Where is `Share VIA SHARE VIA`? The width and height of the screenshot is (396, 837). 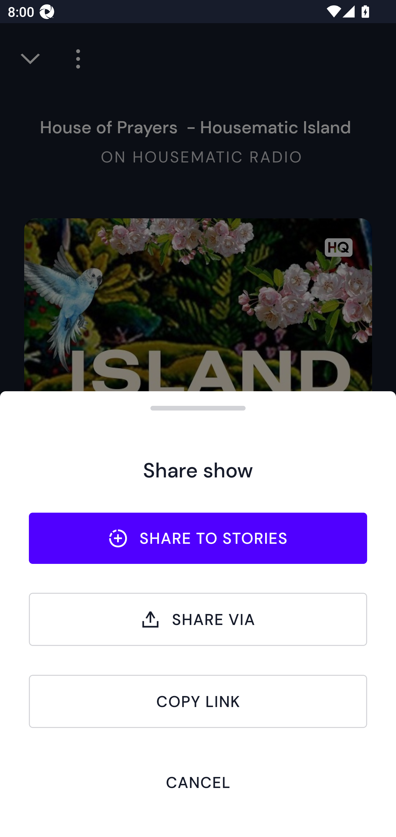
Share VIA SHARE VIA is located at coordinates (198, 619).